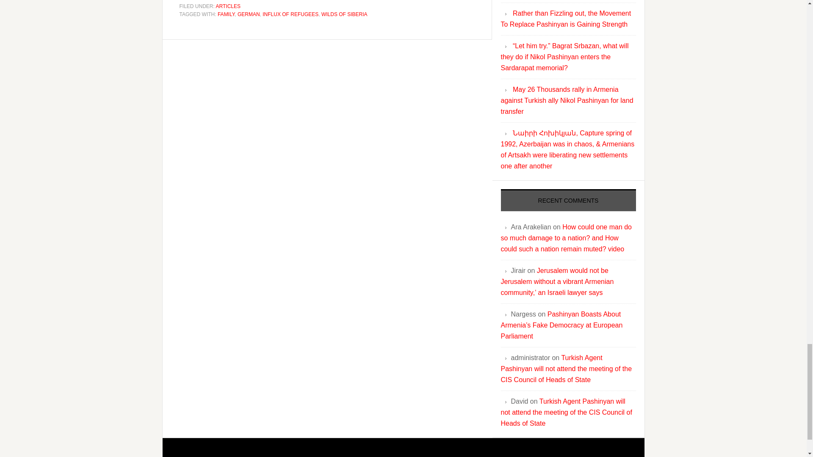 The width and height of the screenshot is (813, 457). What do you see at coordinates (228, 6) in the screenshot?
I see `ARTICLES` at bounding box center [228, 6].